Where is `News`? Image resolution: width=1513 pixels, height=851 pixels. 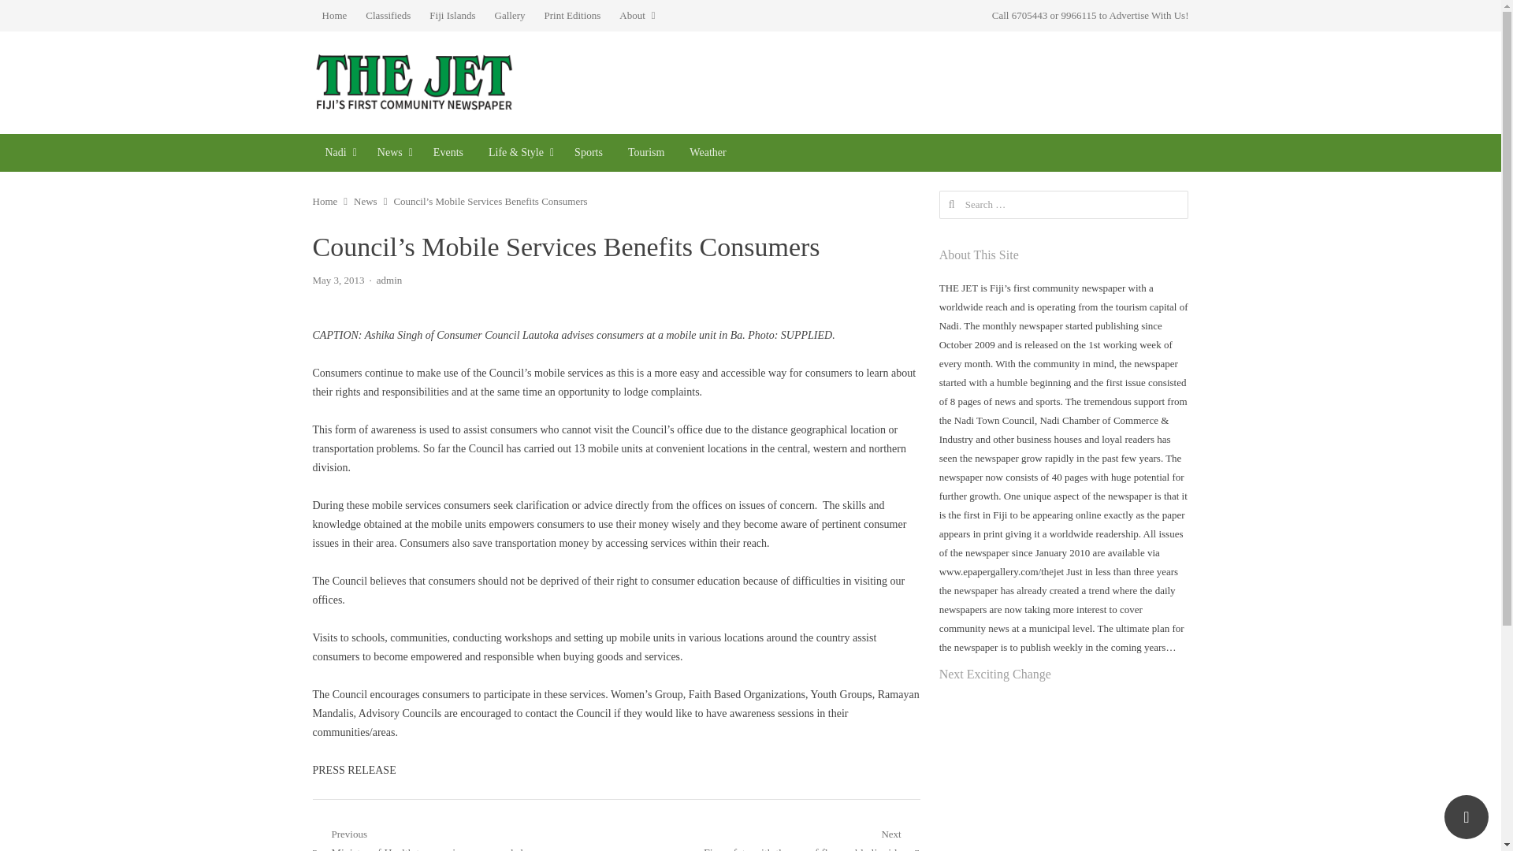 News is located at coordinates (392, 153).